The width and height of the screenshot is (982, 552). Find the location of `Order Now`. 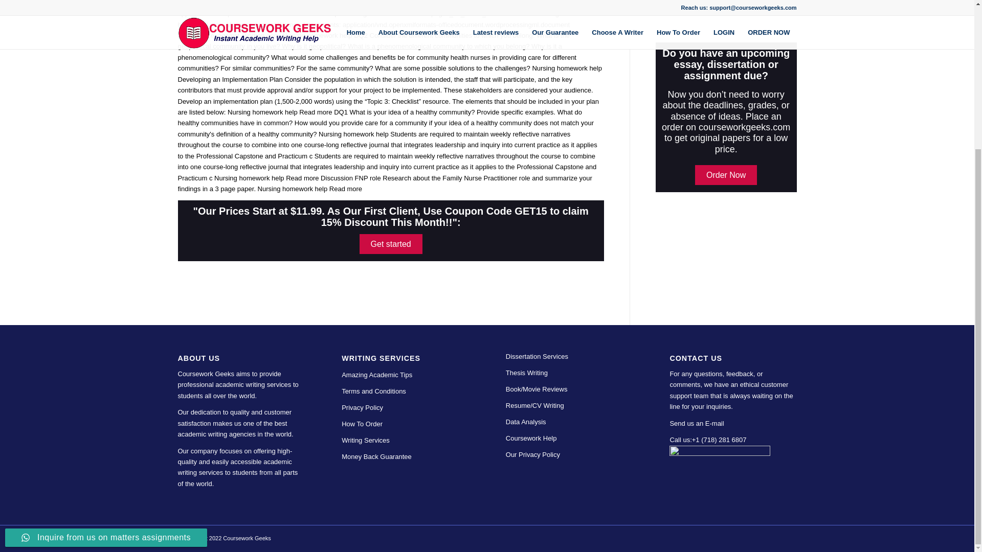

Order Now is located at coordinates (726, 175).